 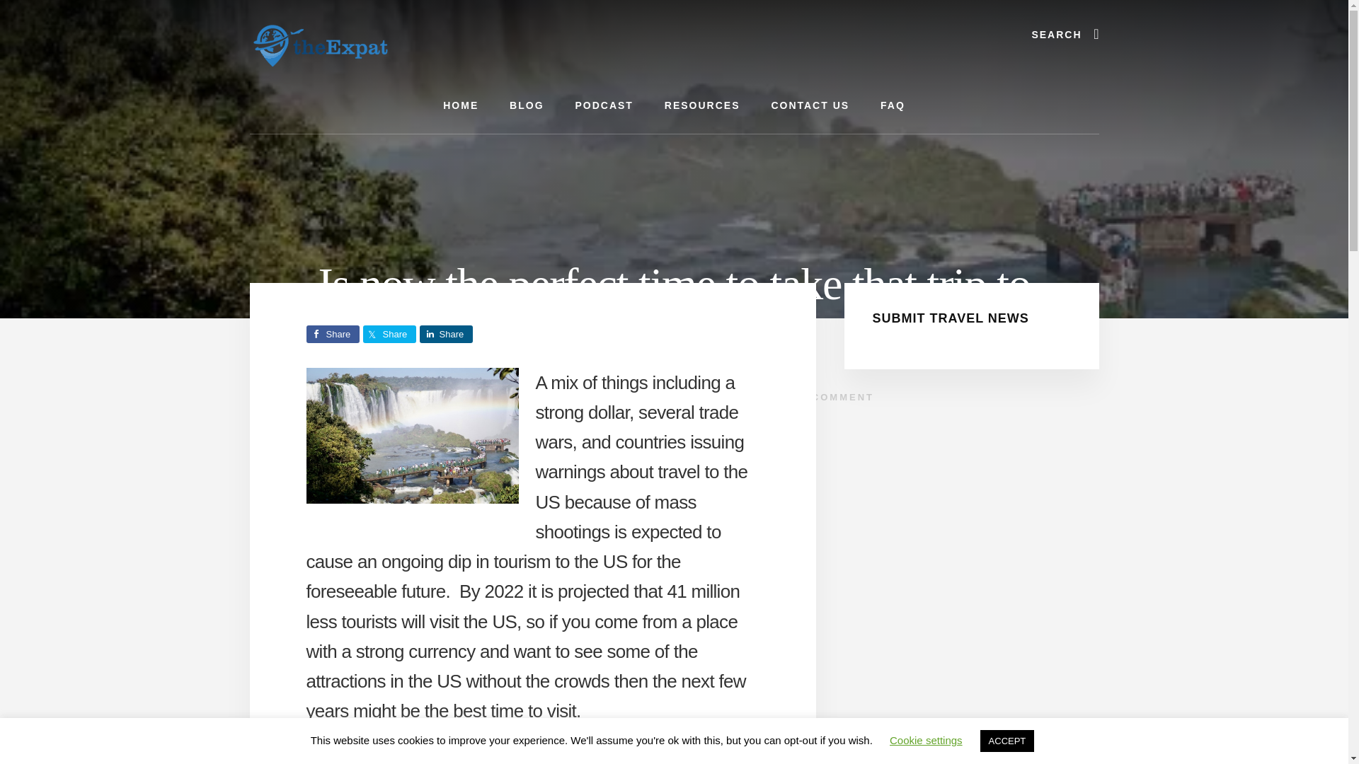 What do you see at coordinates (893, 106) in the screenshot?
I see `FAQ` at bounding box center [893, 106].